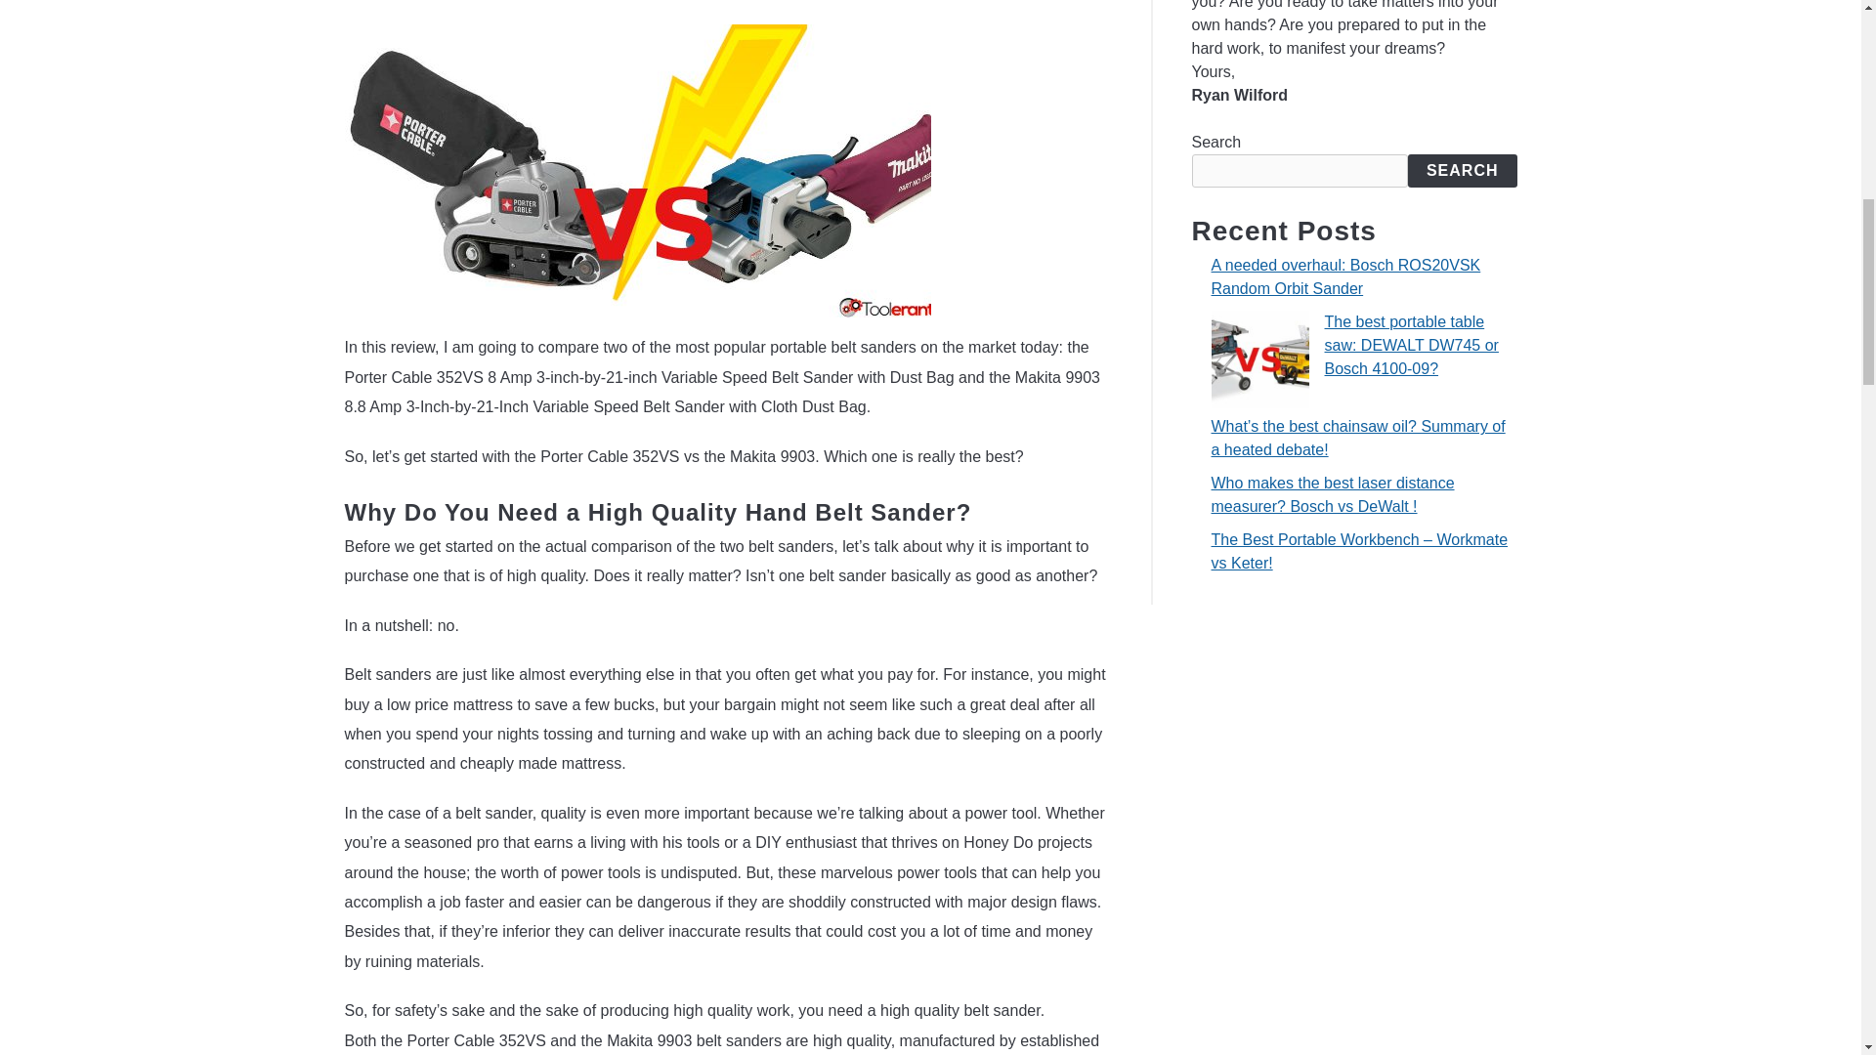 The height and width of the screenshot is (1055, 1876). Describe the element at coordinates (1463, 170) in the screenshot. I see `SEARCH` at that location.